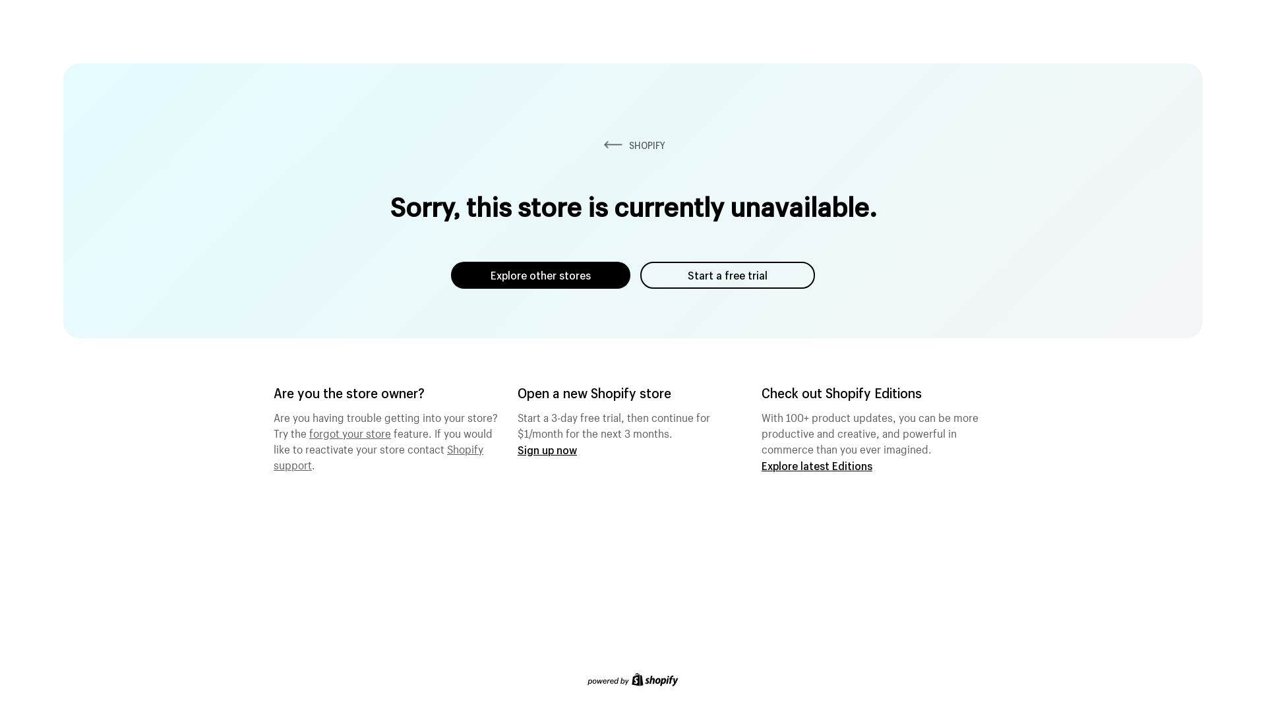  I want to click on SHOPIFY, so click(633, 145).